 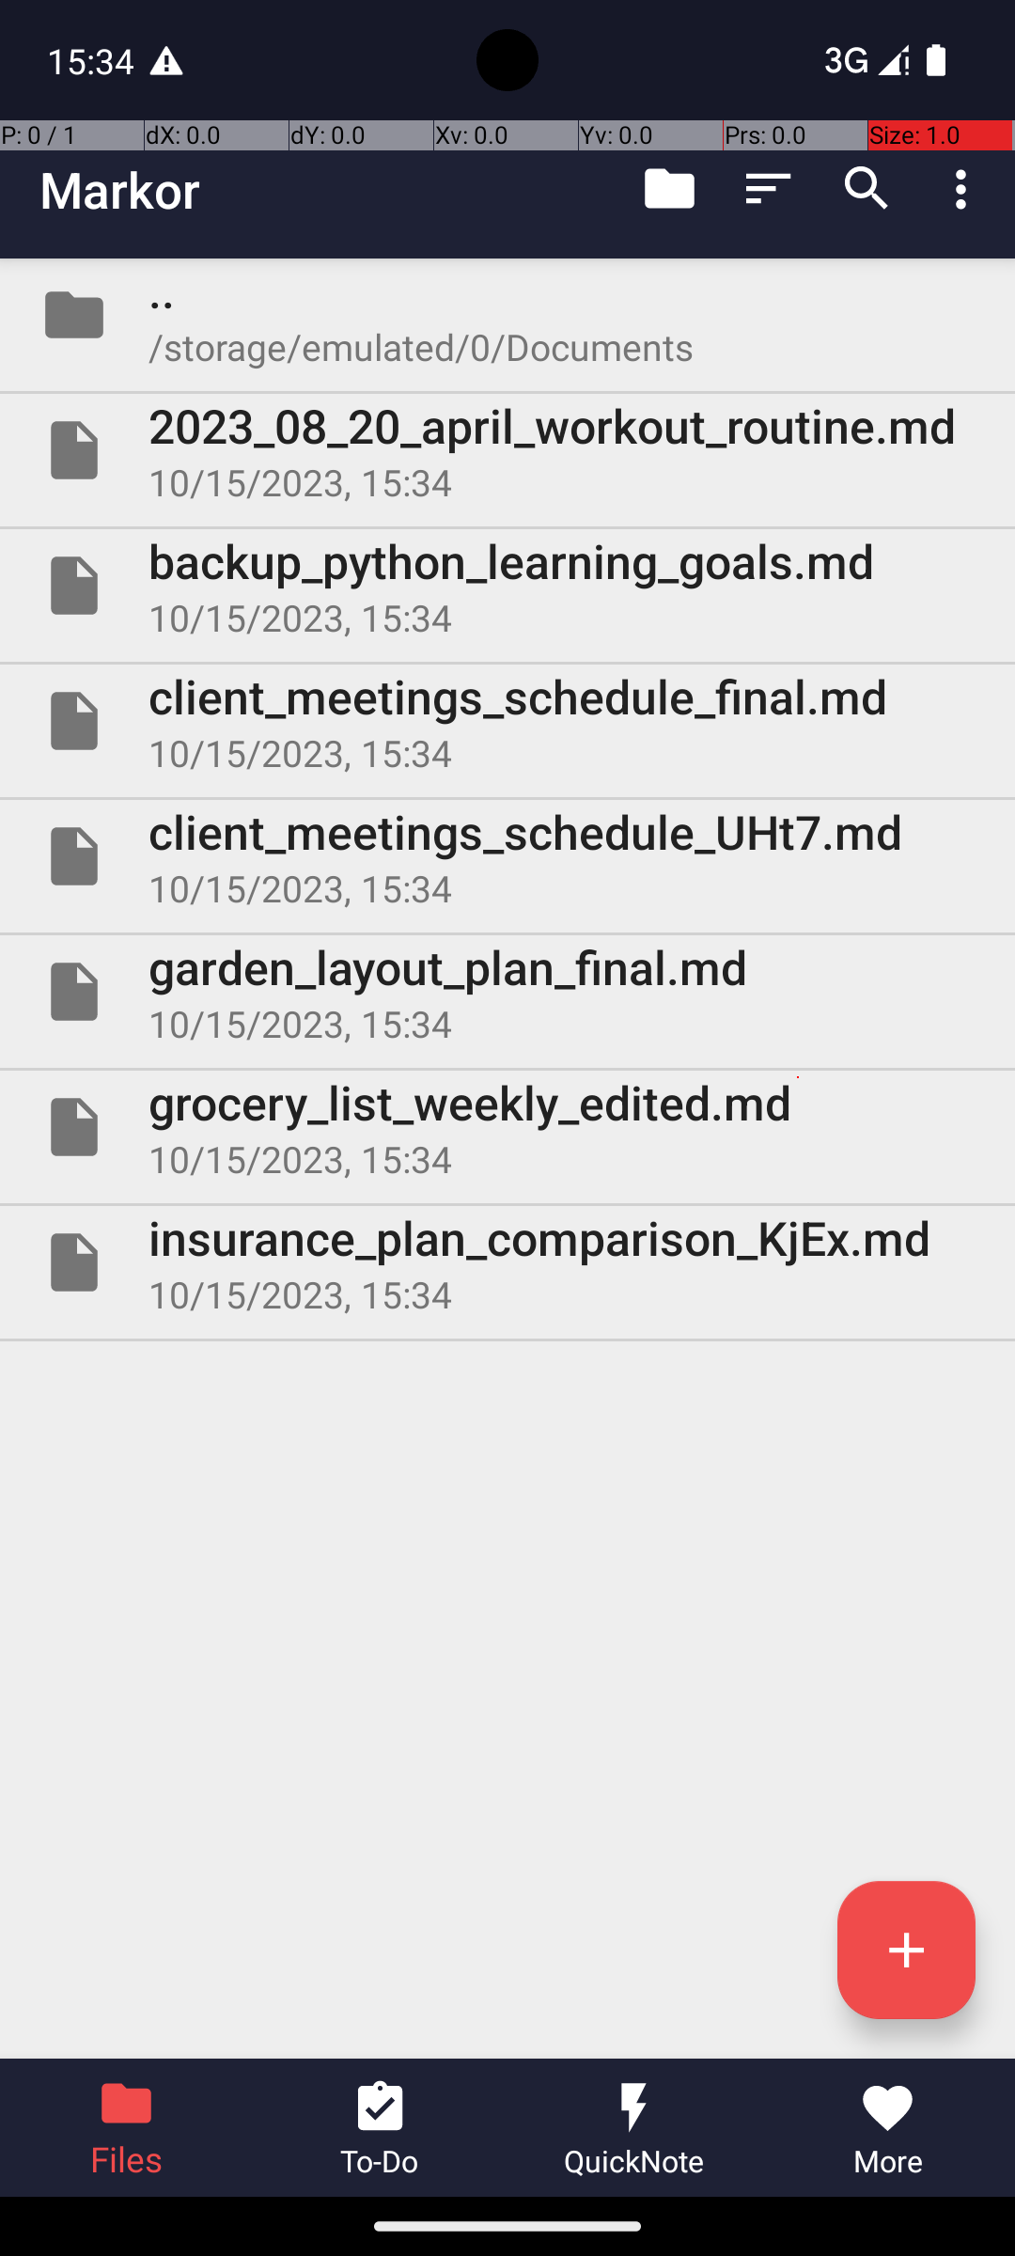 I want to click on File grocery_list_weekly_edited.md , so click(x=507, y=1127).